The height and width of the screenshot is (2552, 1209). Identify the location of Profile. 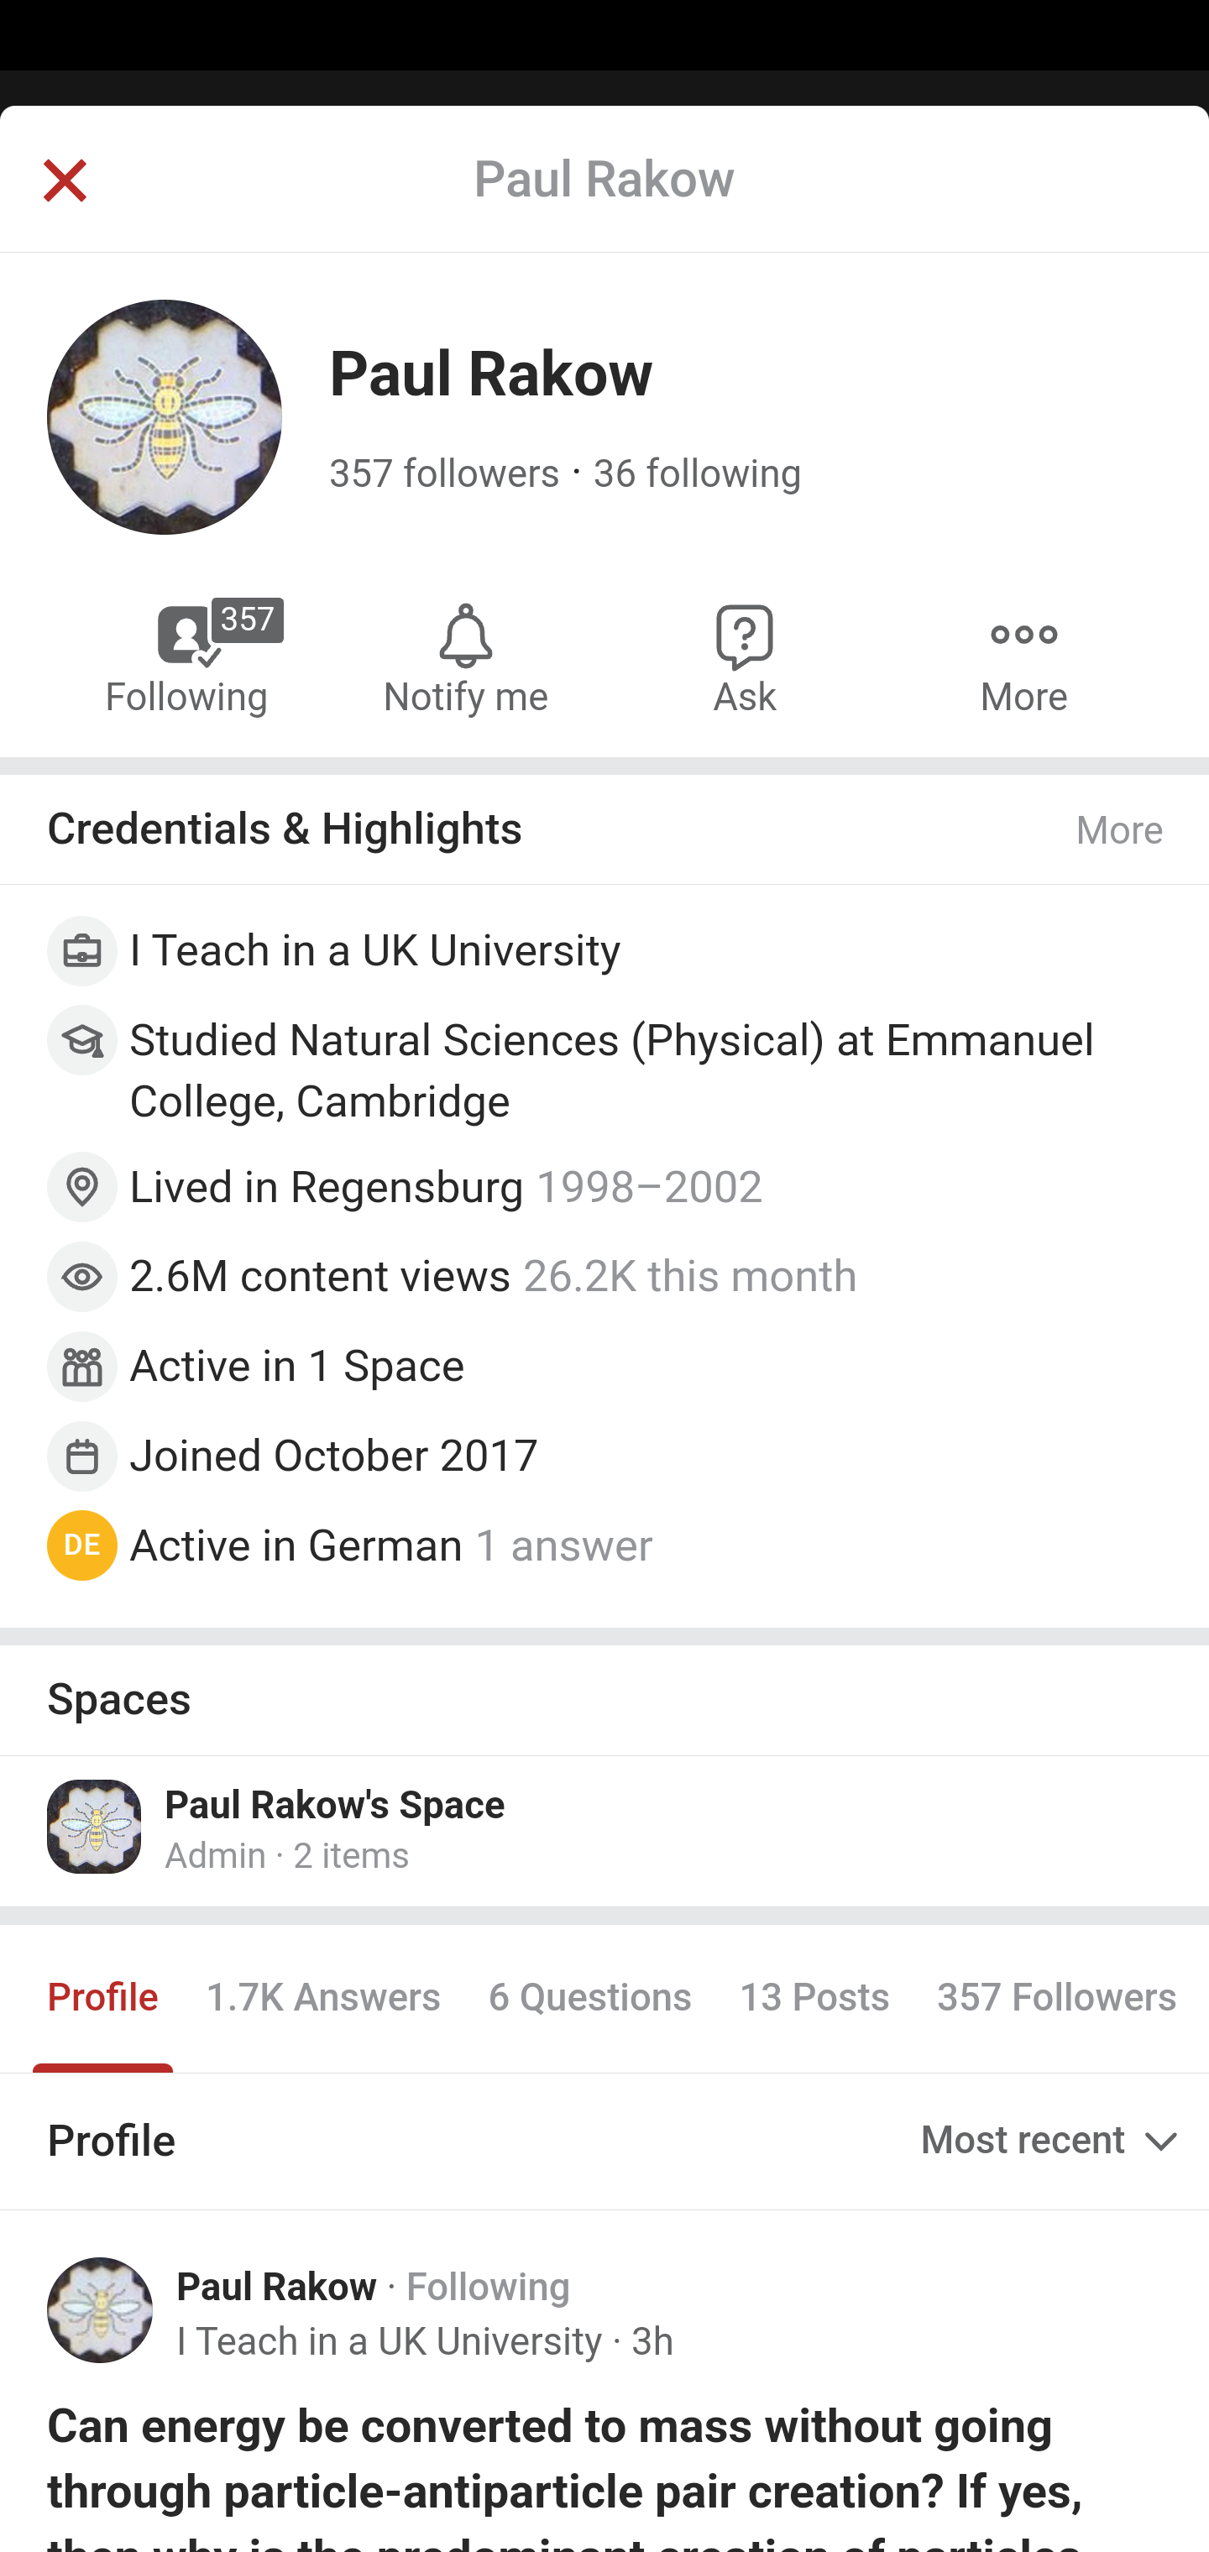
(104, 1998).